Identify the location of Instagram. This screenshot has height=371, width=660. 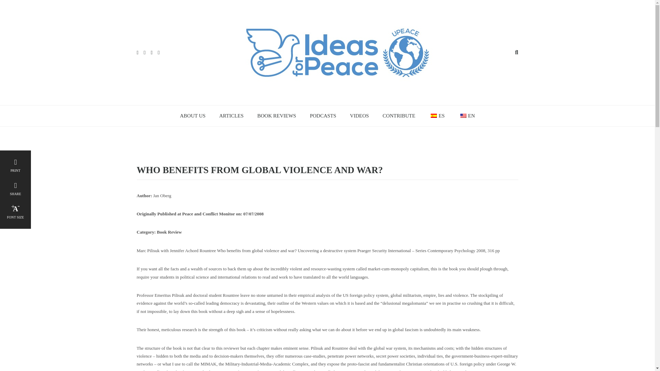
(151, 52).